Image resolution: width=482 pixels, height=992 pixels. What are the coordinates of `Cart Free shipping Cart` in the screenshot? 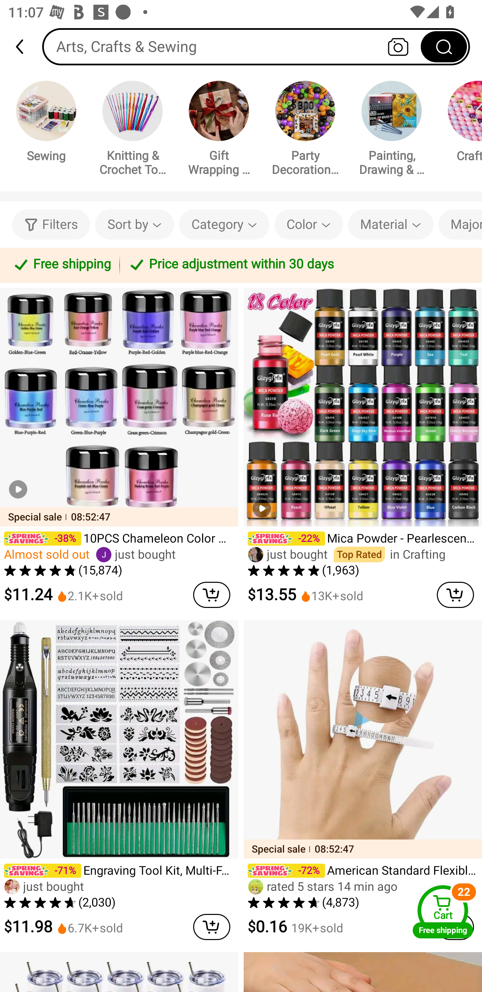 It's located at (443, 912).